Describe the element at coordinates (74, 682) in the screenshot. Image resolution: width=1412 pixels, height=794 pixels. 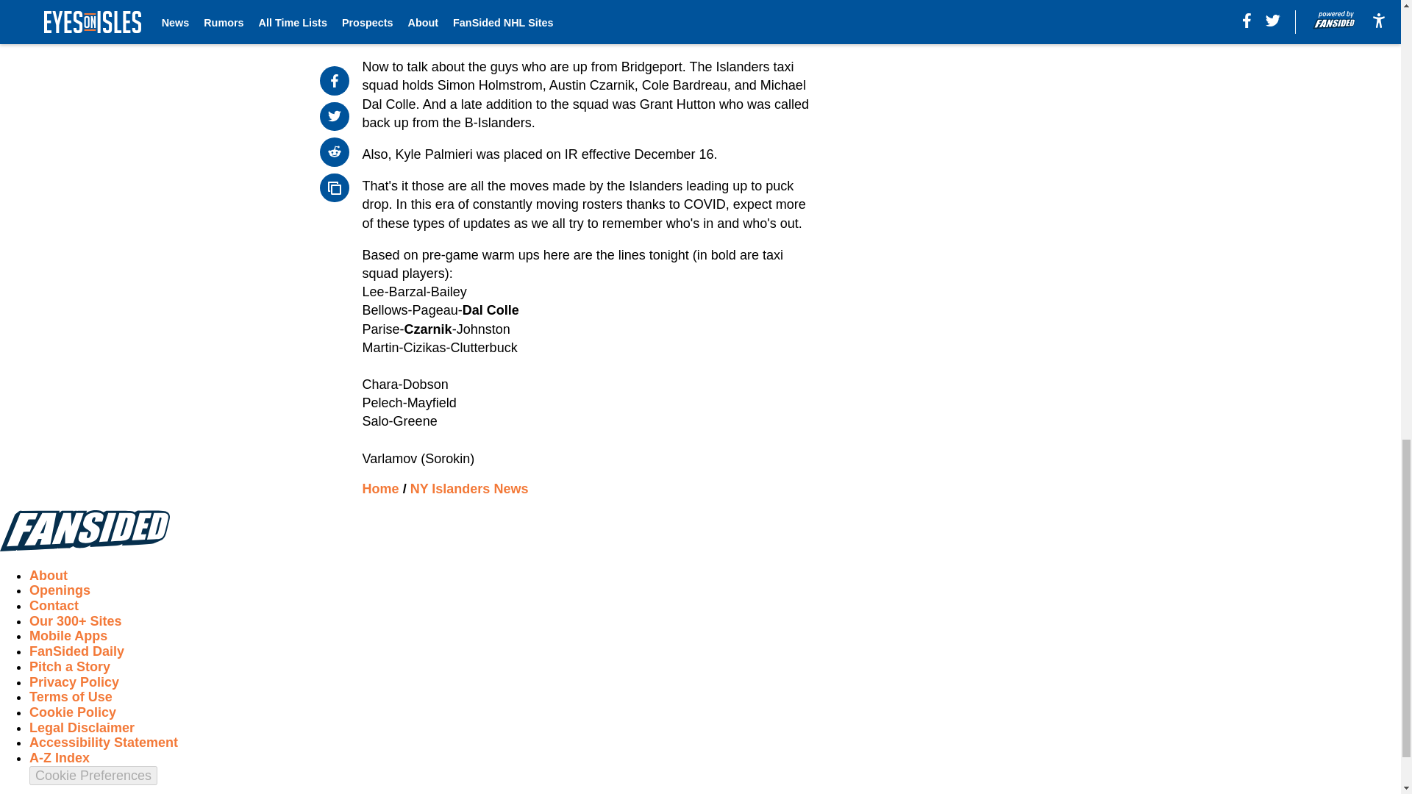
I see `Privacy Policy` at that location.